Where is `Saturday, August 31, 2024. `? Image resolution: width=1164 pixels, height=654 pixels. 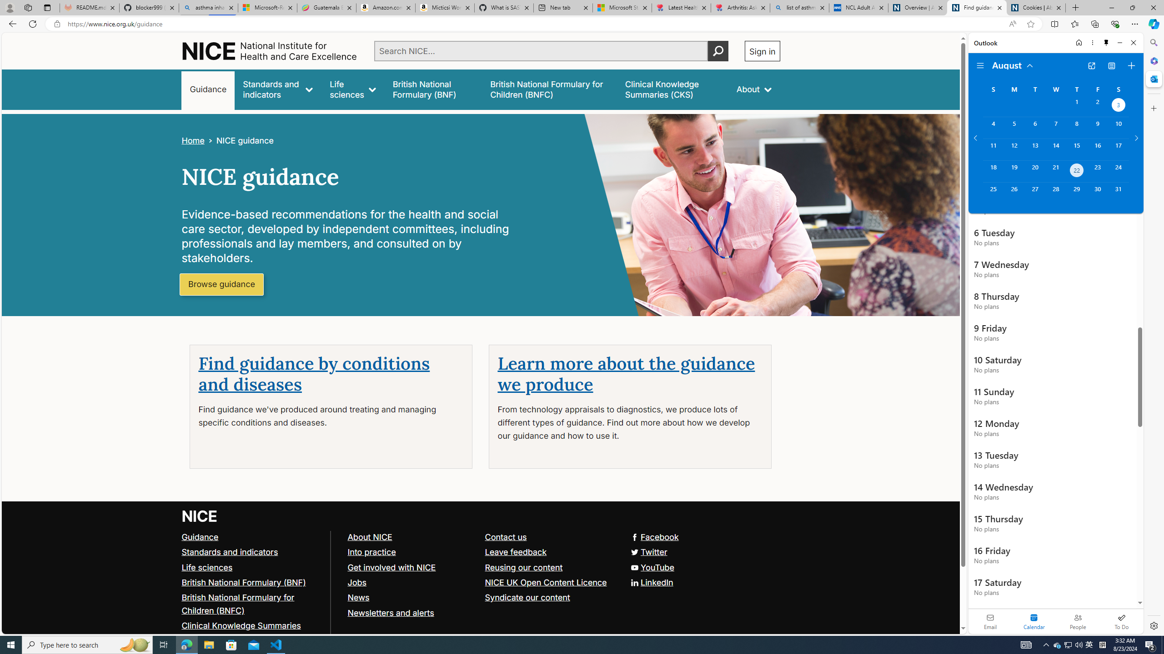 Saturday, August 31, 2024.  is located at coordinates (1119, 193).